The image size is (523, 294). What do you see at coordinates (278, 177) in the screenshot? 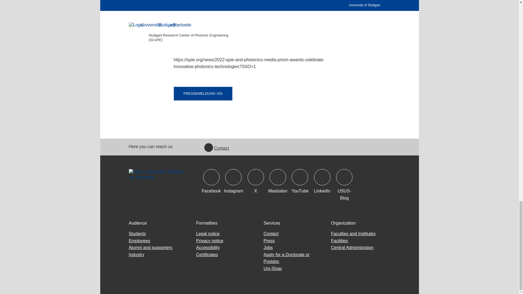
I see `Icon: Mastodon` at bounding box center [278, 177].